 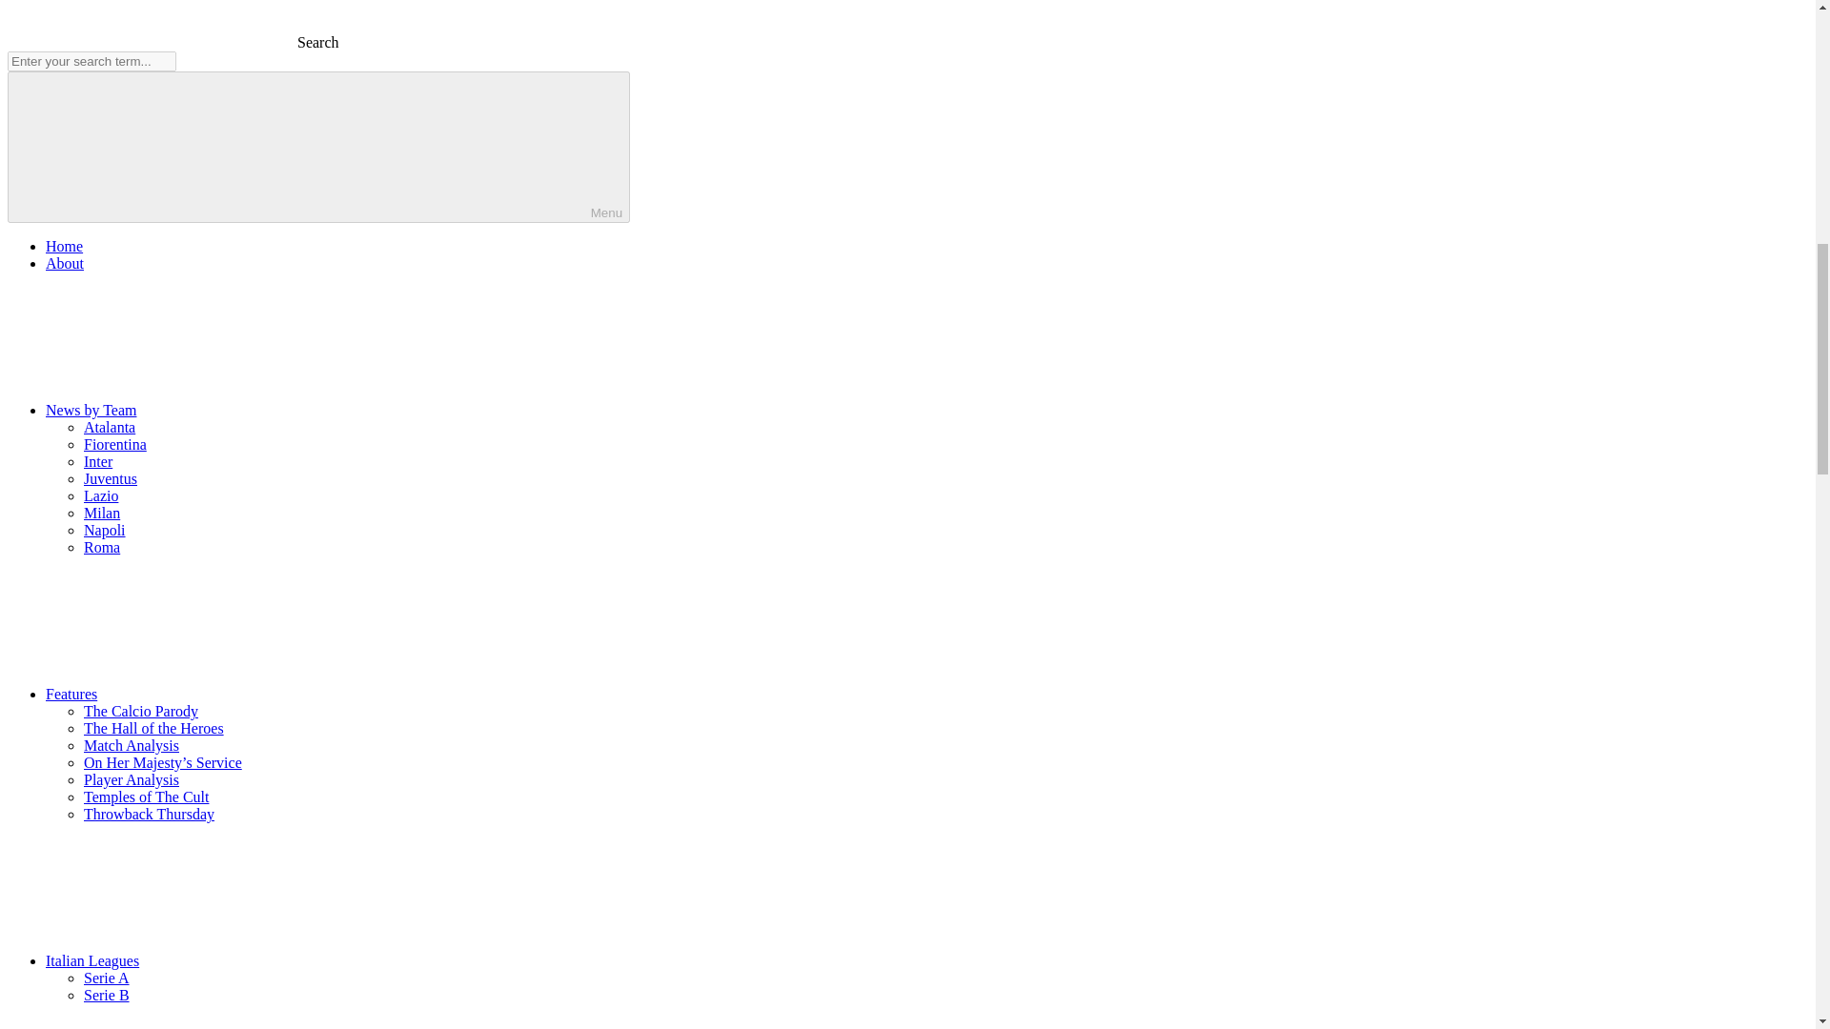 What do you see at coordinates (102, 513) in the screenshot?
I see `Milan` at bounding box center [102, 513].